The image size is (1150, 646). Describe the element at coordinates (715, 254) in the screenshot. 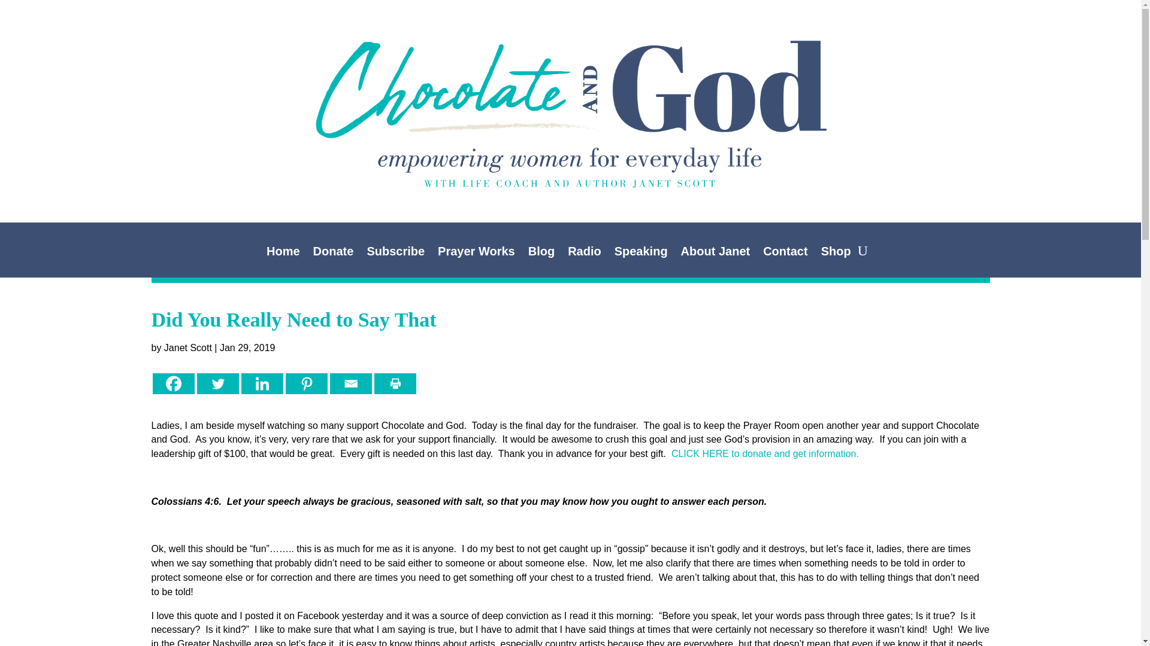

I see `About Janet` at that location.